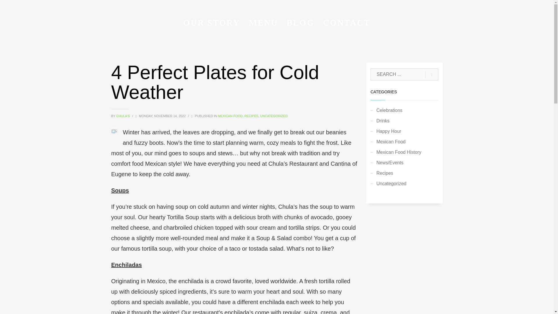  I want to click on RECIPES, so click(251, 116).